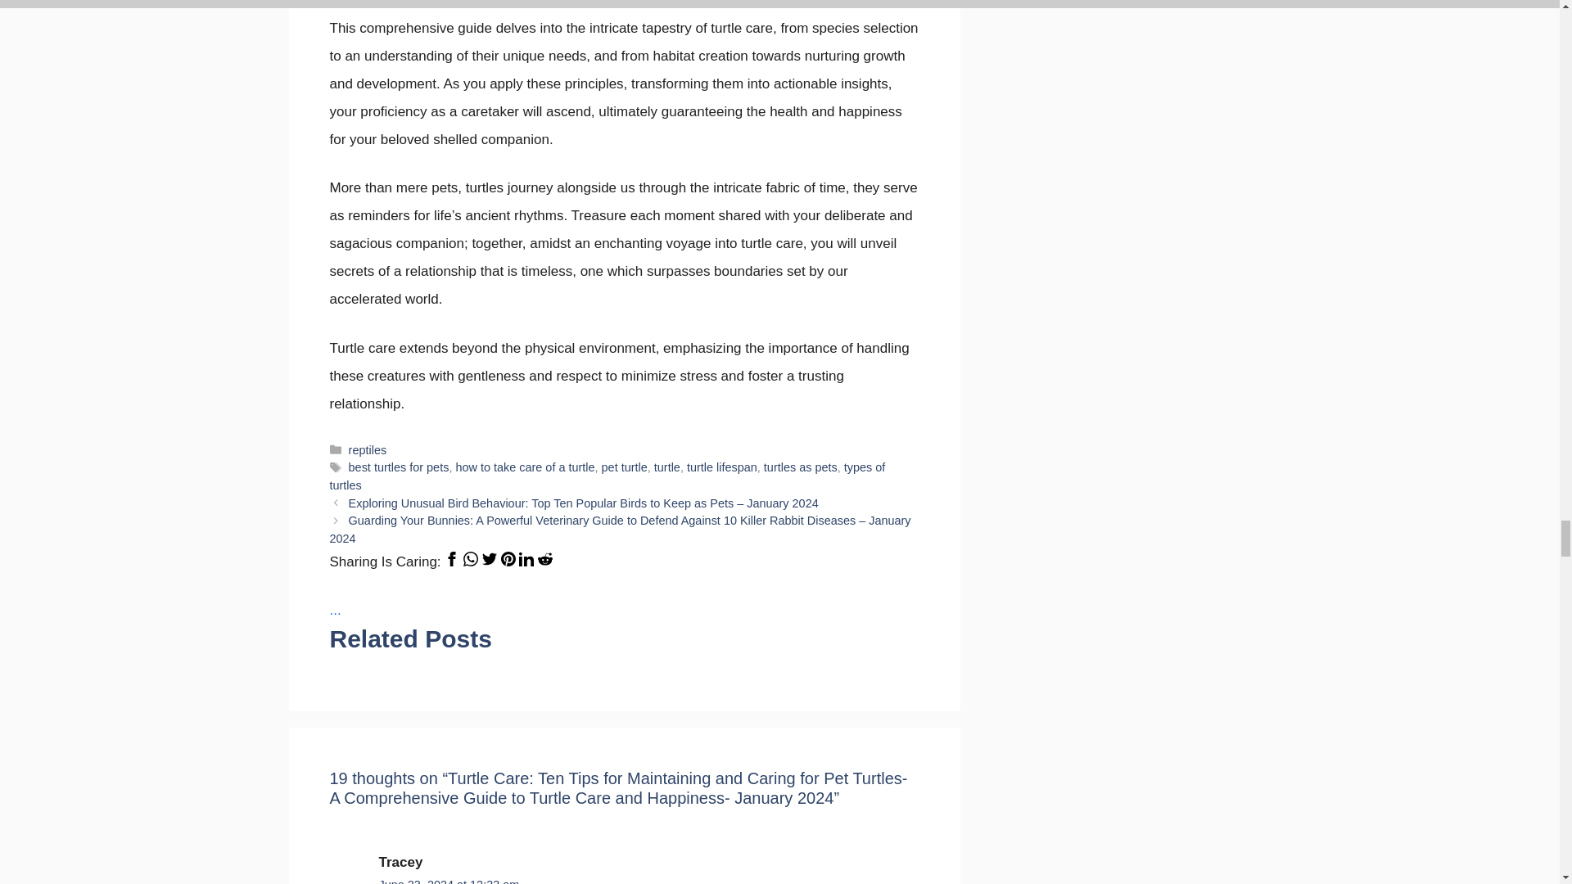 This screenshot has width=1572, height=884. I want to click on types of turtles, so click(606, 476).